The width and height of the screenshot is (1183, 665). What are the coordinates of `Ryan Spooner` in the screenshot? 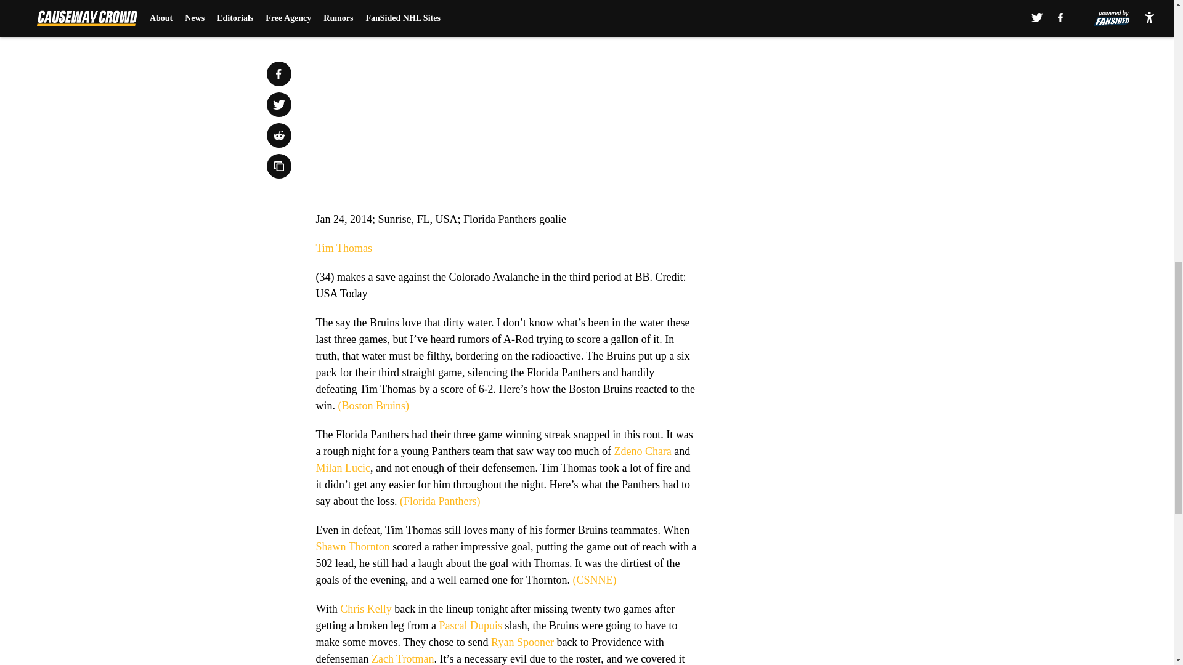 It's located at (522, 642).